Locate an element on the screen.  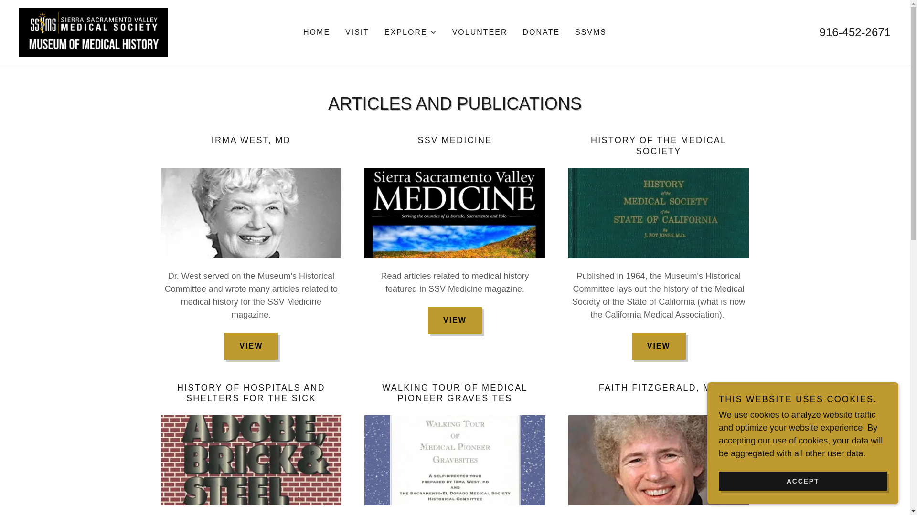
916-452-2671 is located at coordinates (855, 32).